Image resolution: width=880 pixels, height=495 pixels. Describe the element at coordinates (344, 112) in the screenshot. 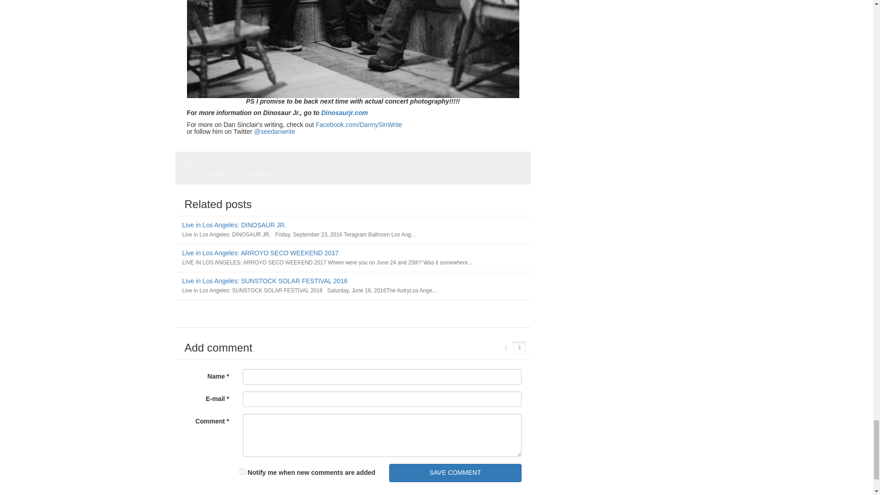

I see `Dinosaurjr.com` at that location.